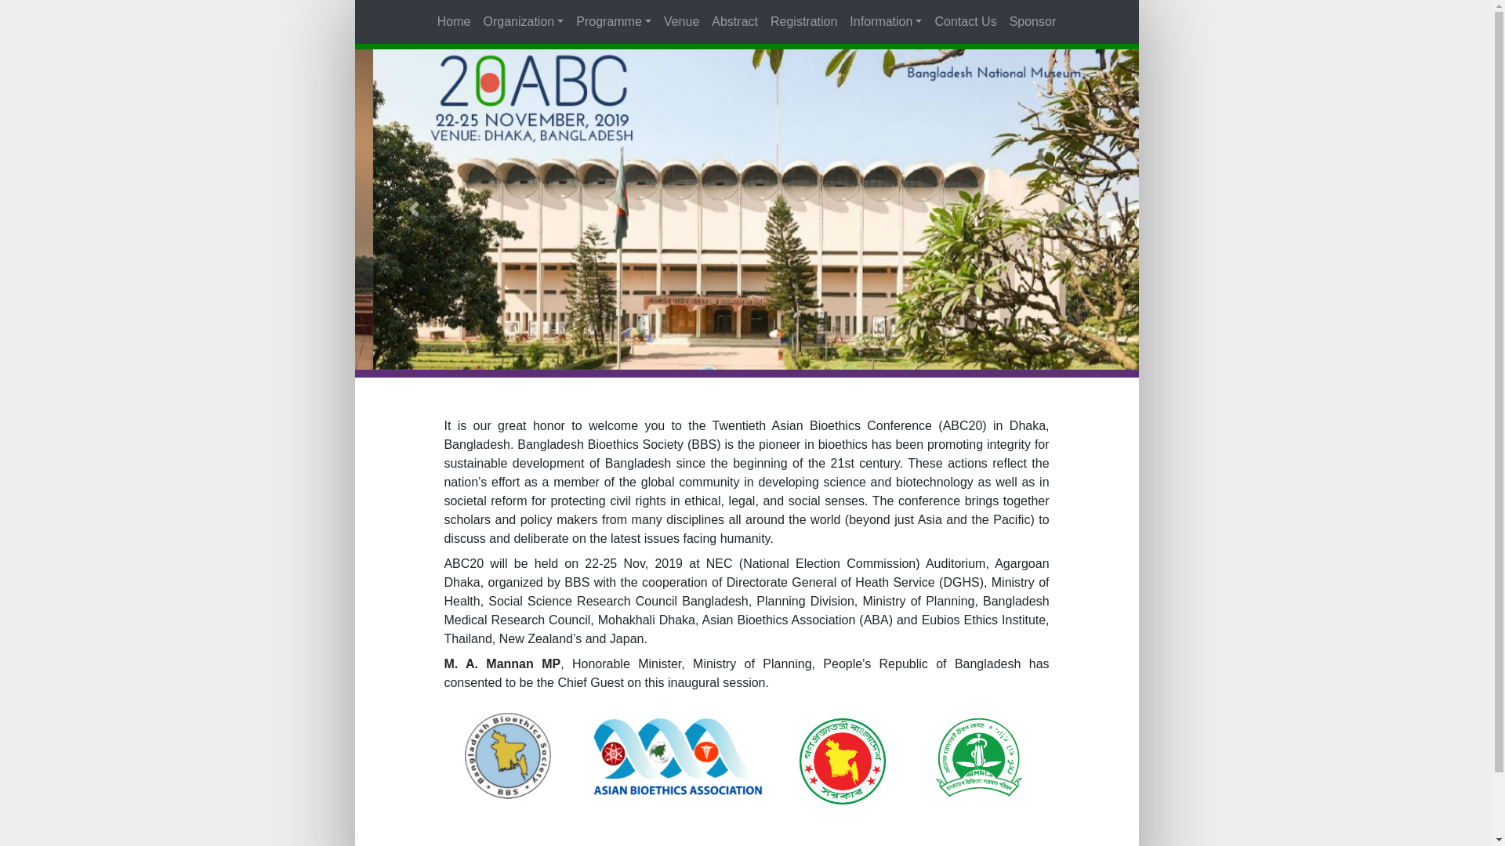  I want to click on Organization, so click(524, 22).